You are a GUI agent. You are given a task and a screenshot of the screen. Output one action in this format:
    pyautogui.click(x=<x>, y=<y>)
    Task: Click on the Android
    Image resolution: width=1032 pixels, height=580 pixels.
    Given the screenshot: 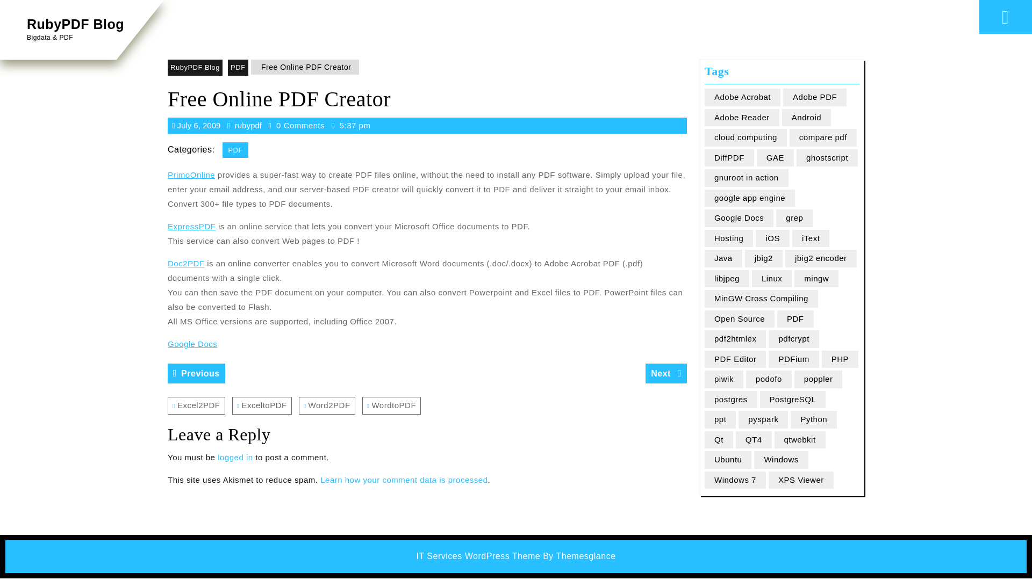 What is the action you would take?
    pyautogui.click(x=246, y=125)
    